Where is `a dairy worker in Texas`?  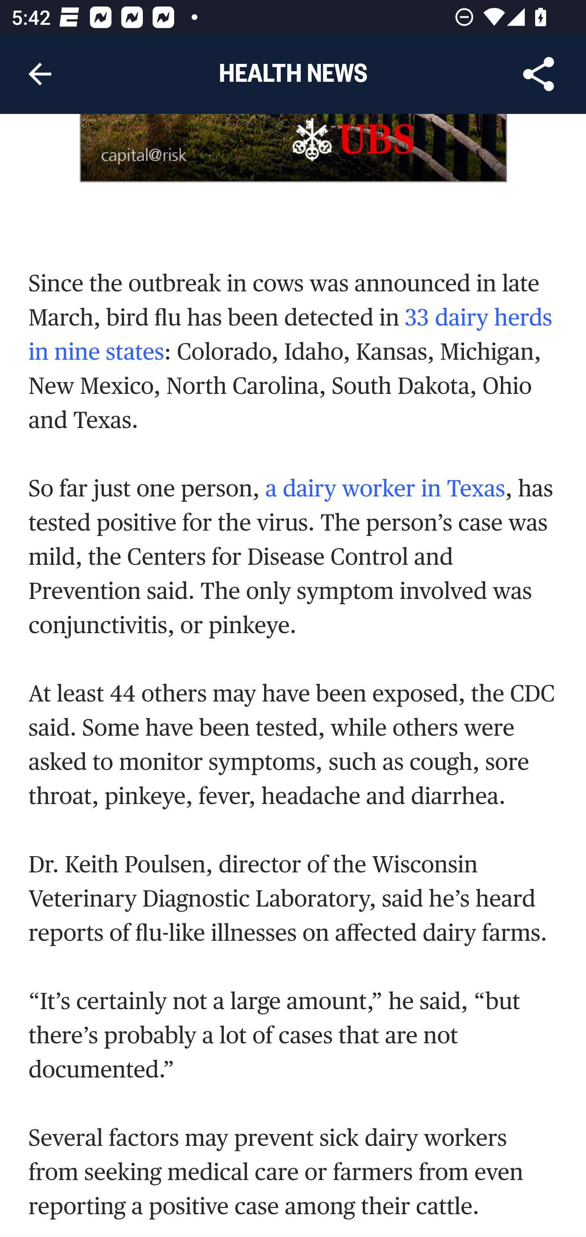 a dairy worker in Texas is located at coordinates (385, 488).